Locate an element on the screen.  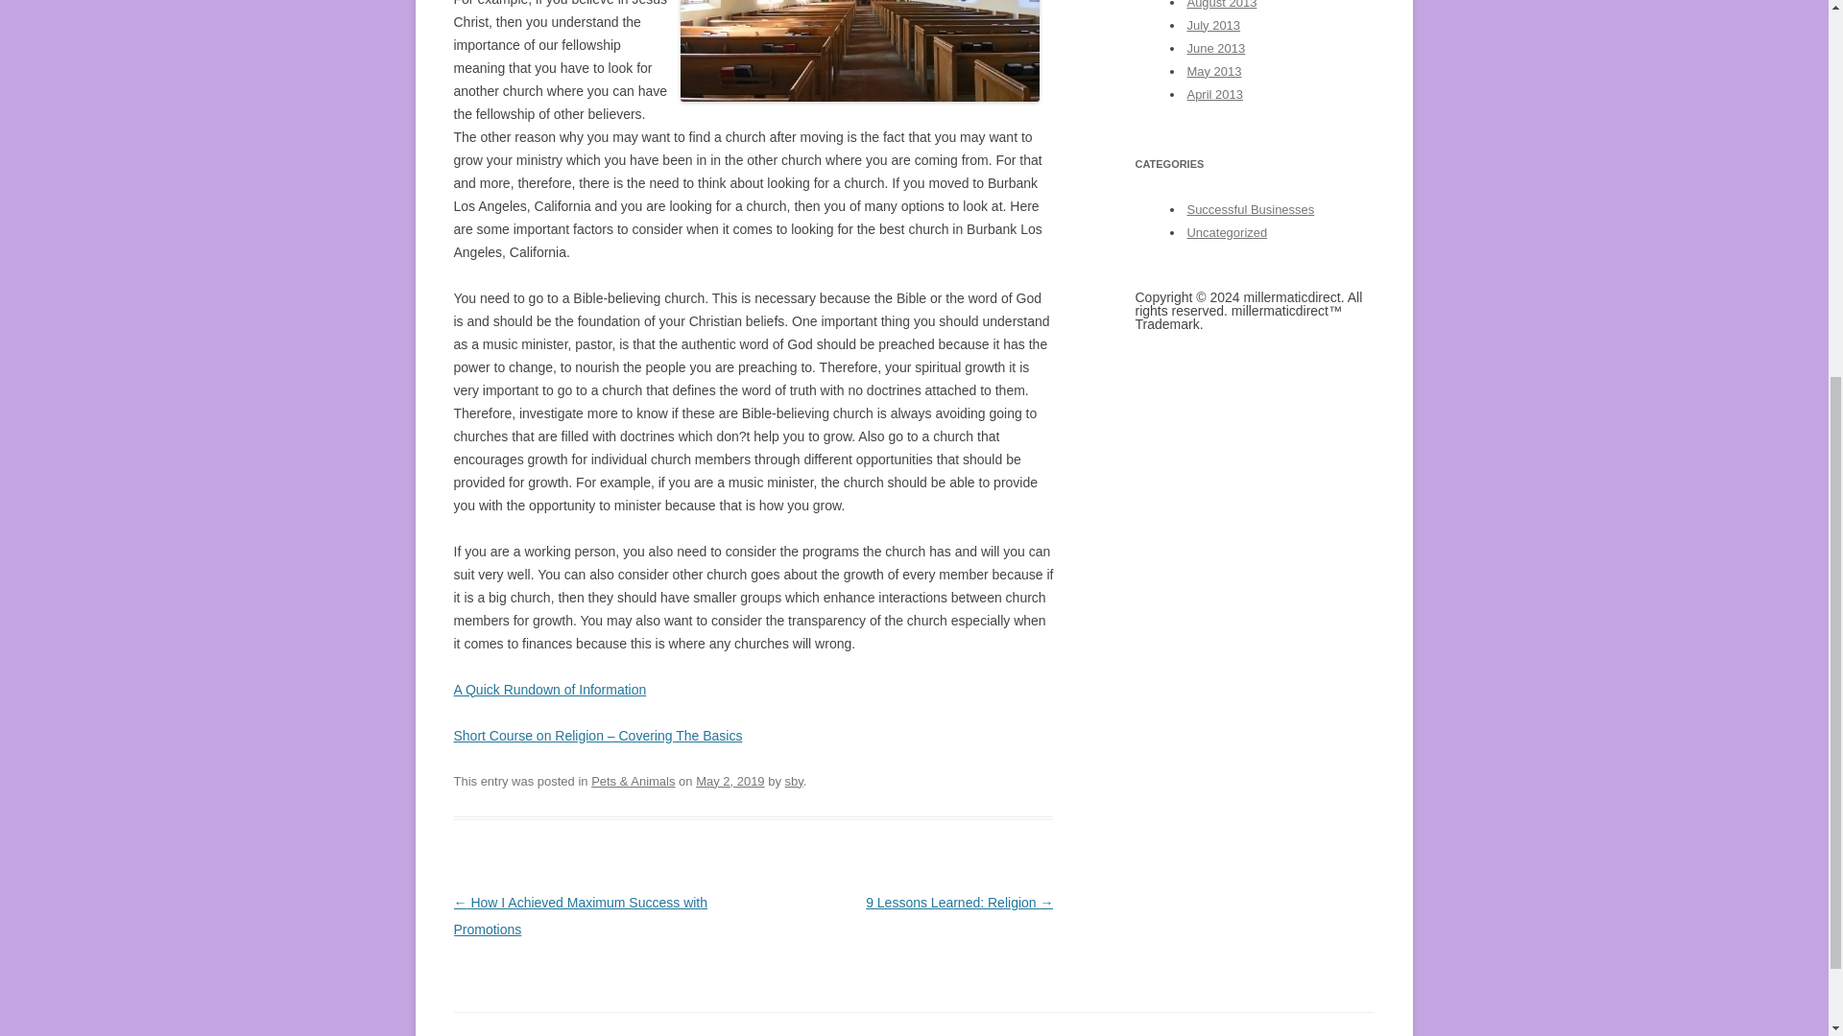
April 2013 is located at coordinates (1214, 94).